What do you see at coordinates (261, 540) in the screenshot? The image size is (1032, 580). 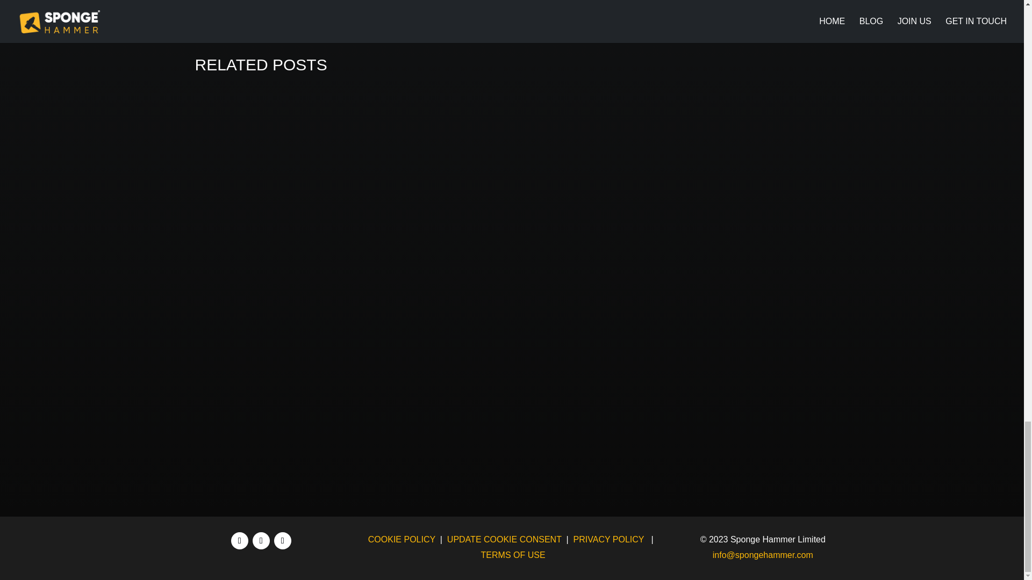 I see `Follow on Facebook` at bounding box center [261, 540].